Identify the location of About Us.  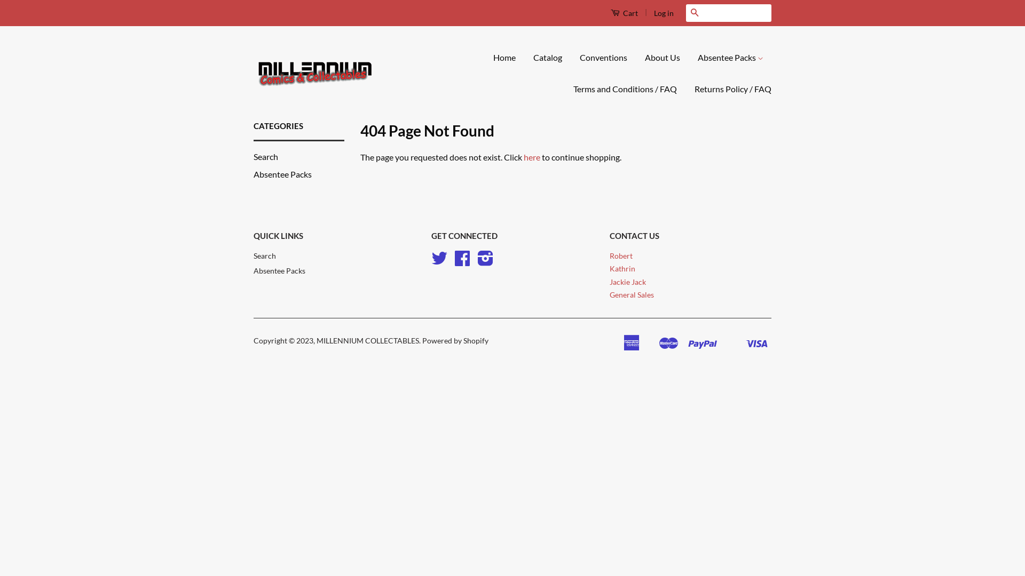
(663, 58).